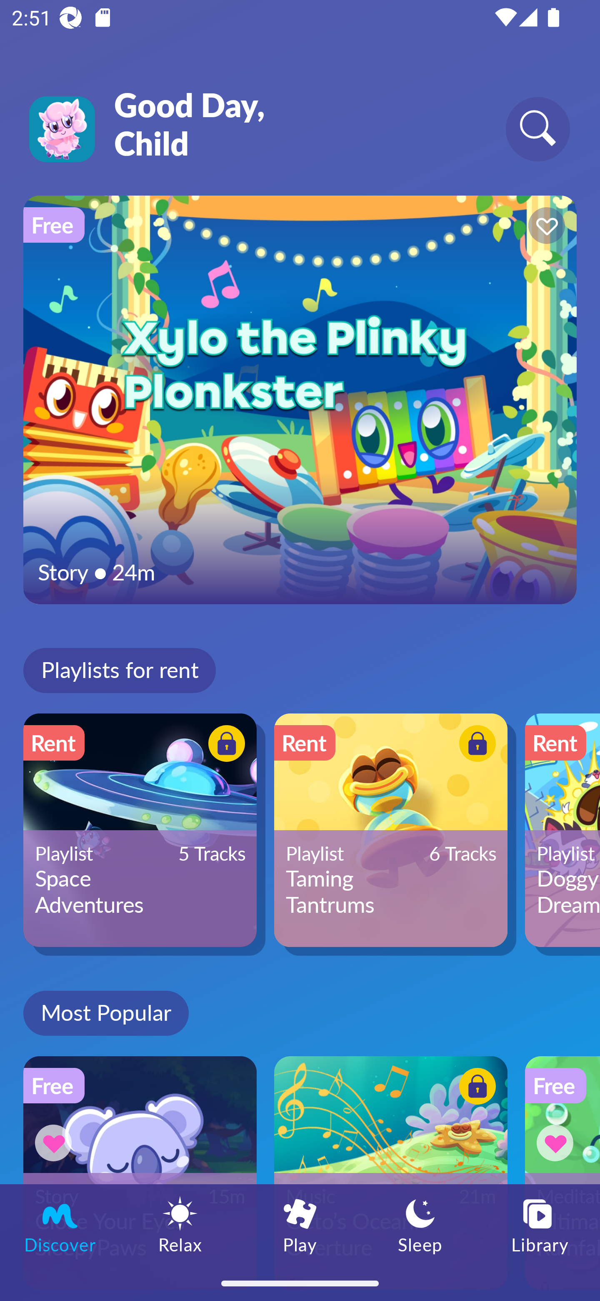 Image resolution: width=600 pixels, height=1301 pixels. Describe the element at coordinates (475, 1089) in the screenshot. I see `Button` at that location.